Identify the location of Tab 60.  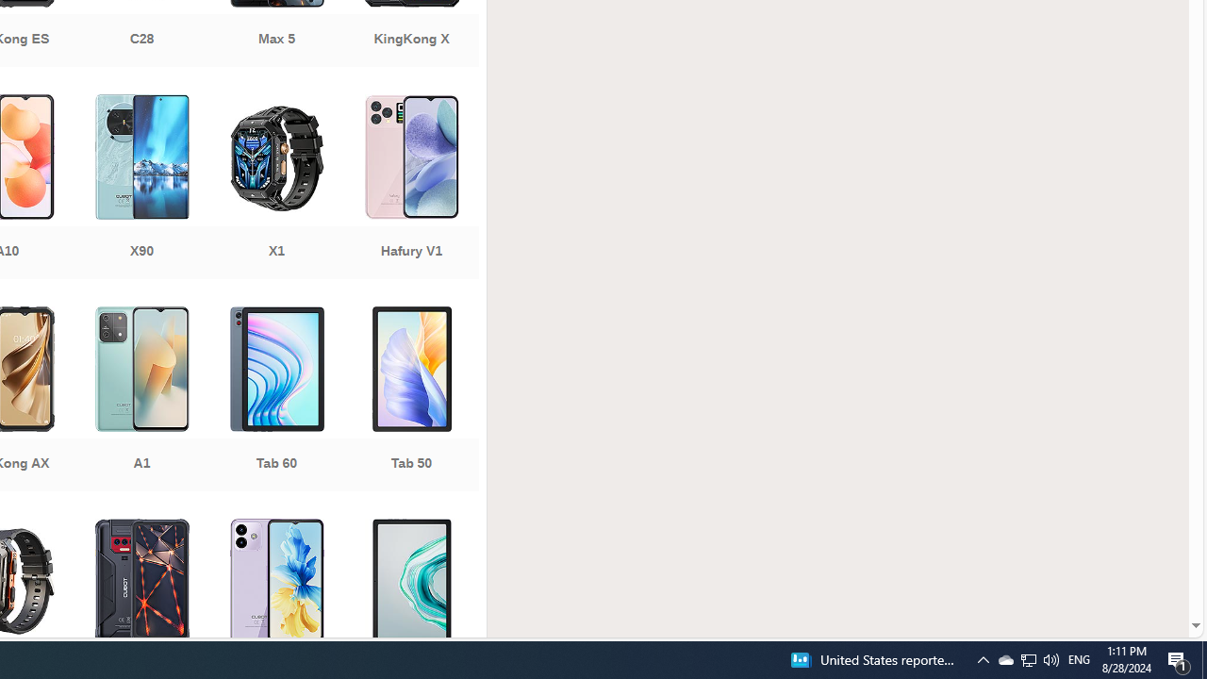
(275, 401).